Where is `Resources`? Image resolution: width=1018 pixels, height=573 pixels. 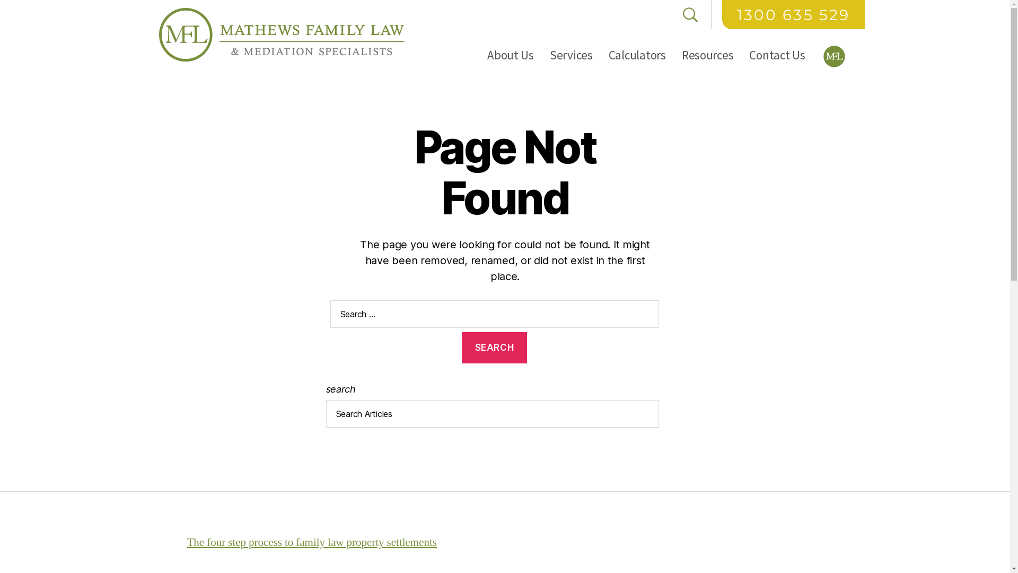 Resources is located at coordinates (708, 55).